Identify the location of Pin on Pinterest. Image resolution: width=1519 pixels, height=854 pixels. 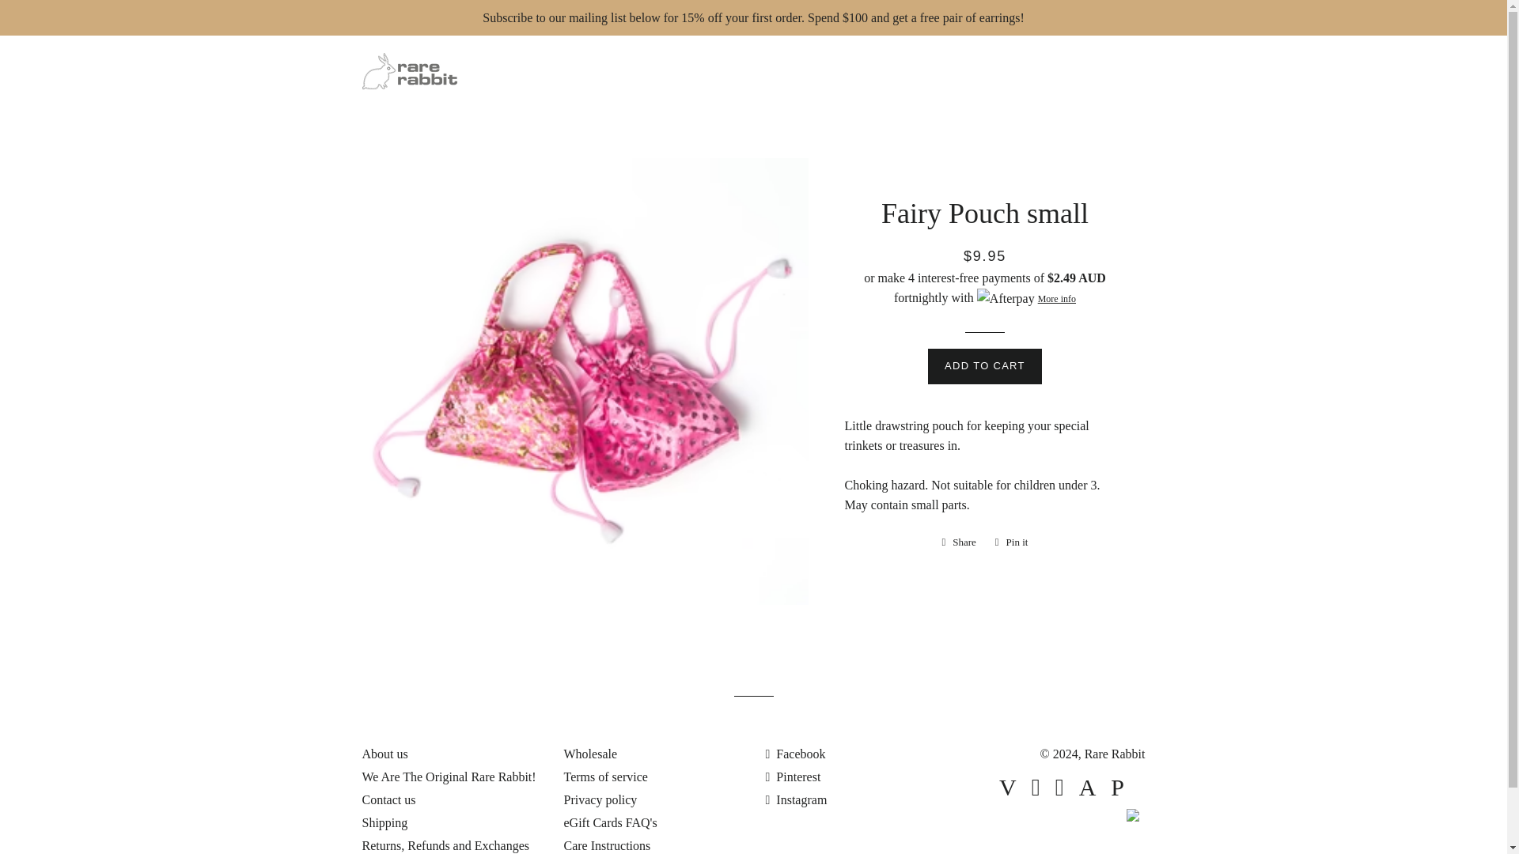
(1011, 542).